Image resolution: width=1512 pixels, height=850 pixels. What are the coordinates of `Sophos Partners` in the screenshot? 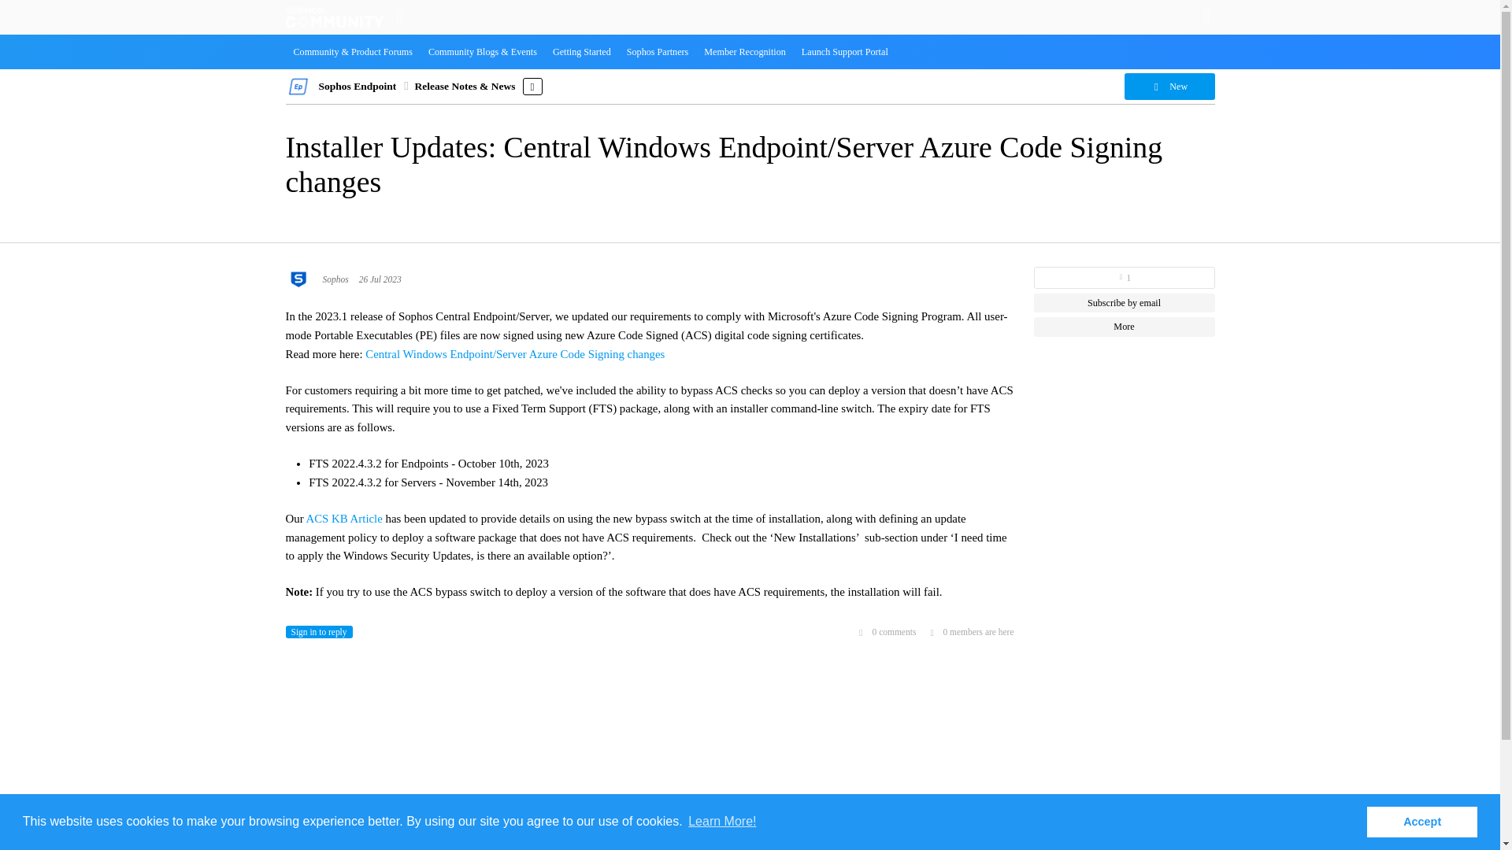 It's located at (658, 52).